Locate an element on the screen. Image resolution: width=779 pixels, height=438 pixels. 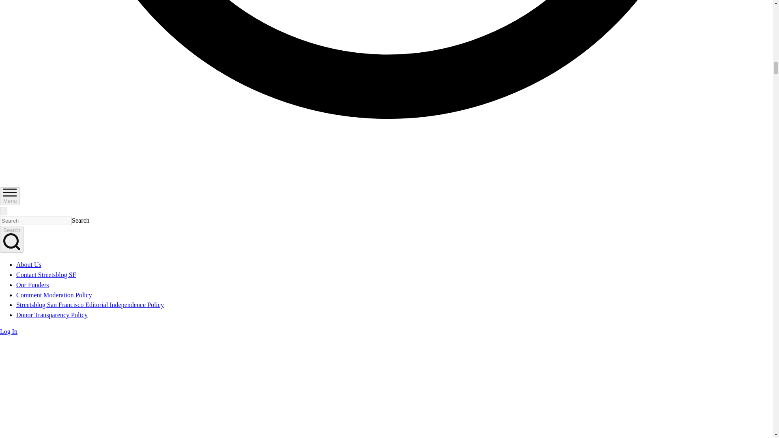
Contact Streetsblog SF is located at coordinates (46, 274).